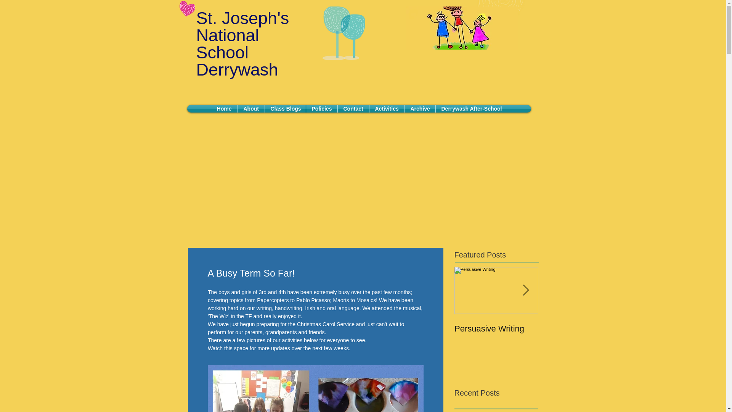 This screenshot has height=412, width=732. I want to click on Derrywash After-School, so click(471, 108).